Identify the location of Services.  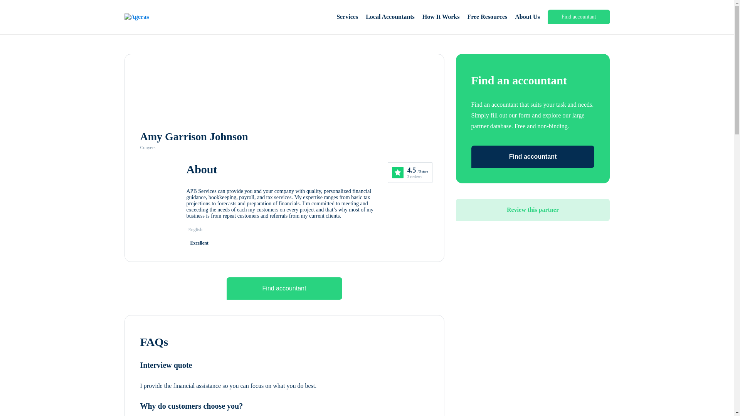
(347, 17).